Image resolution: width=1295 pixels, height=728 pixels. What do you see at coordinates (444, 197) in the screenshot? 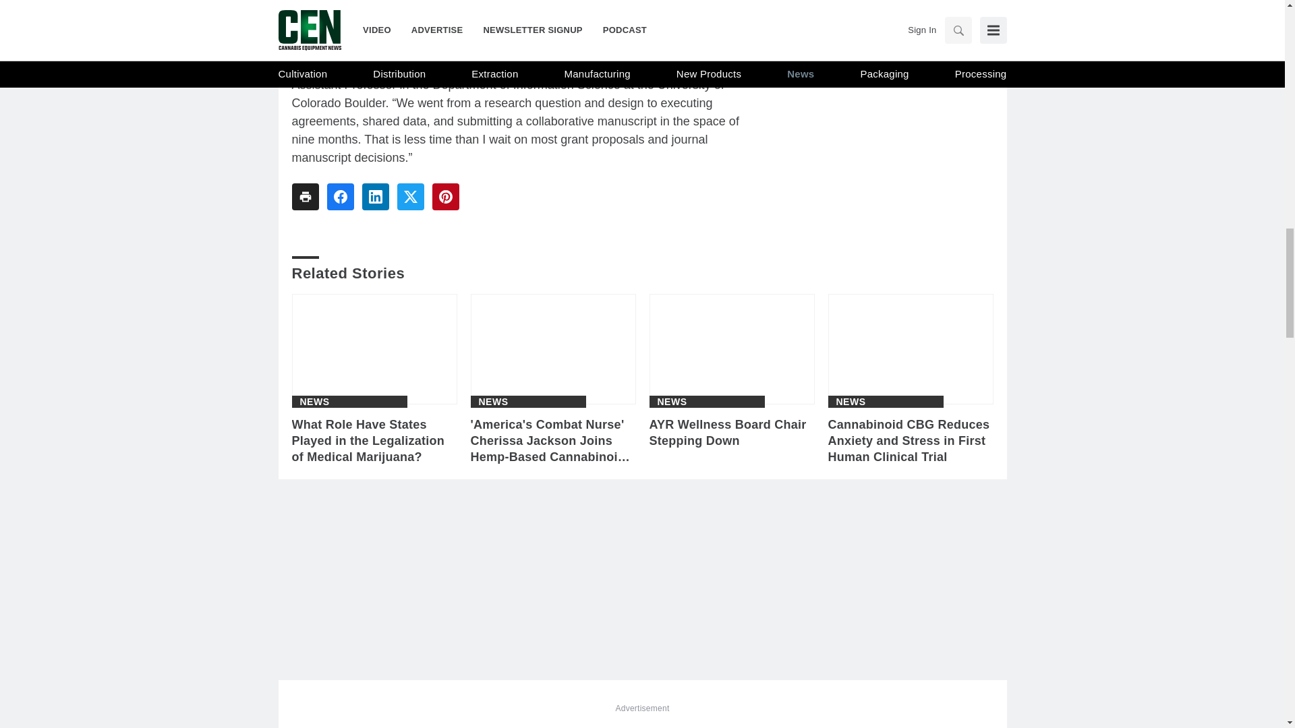
I see `Share To pinterest` at bounding box center [444, 197].